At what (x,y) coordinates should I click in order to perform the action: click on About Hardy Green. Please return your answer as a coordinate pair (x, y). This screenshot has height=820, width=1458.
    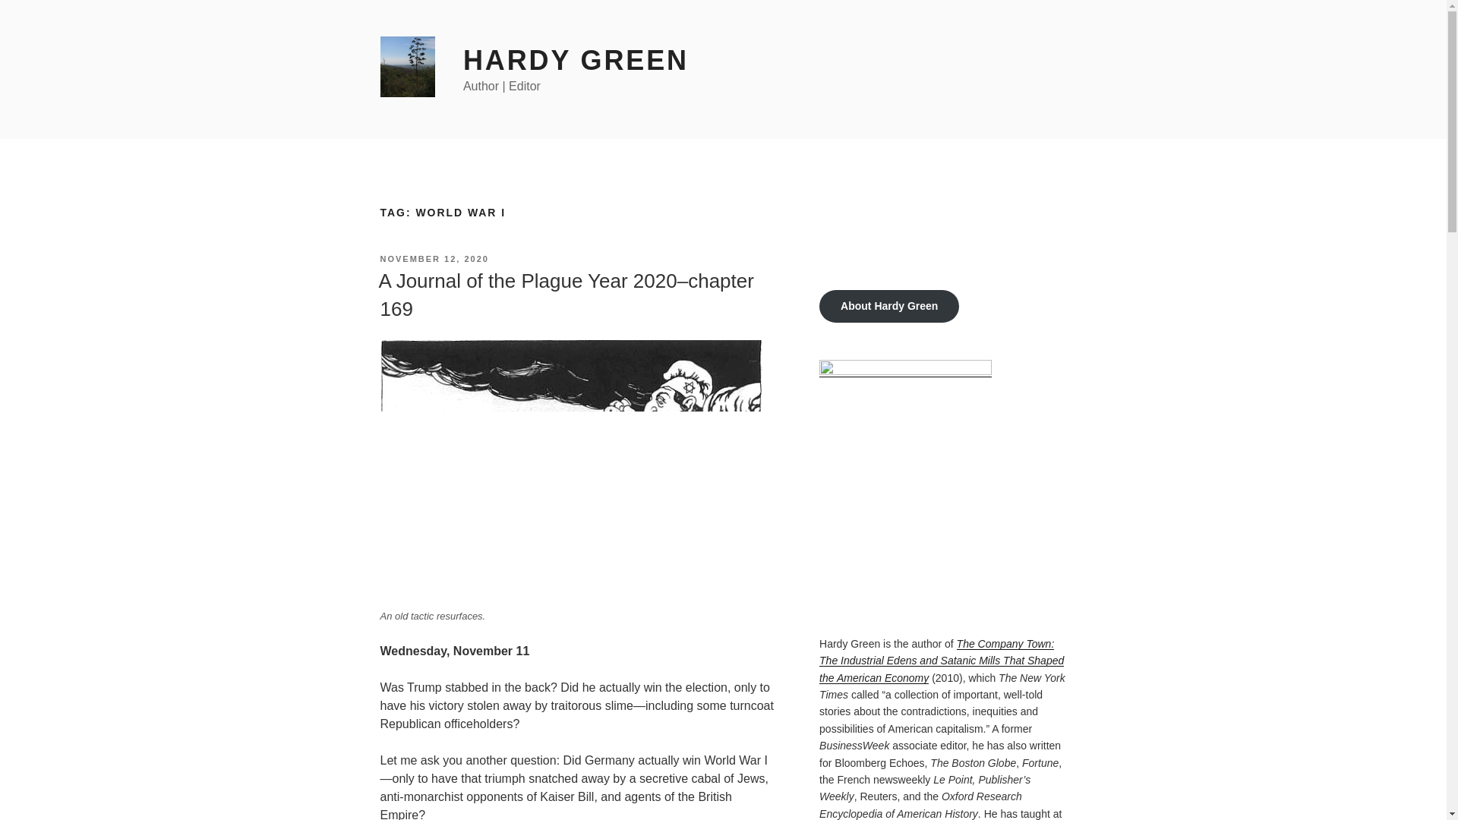
    Looking at the image, I should click on (889, 307).